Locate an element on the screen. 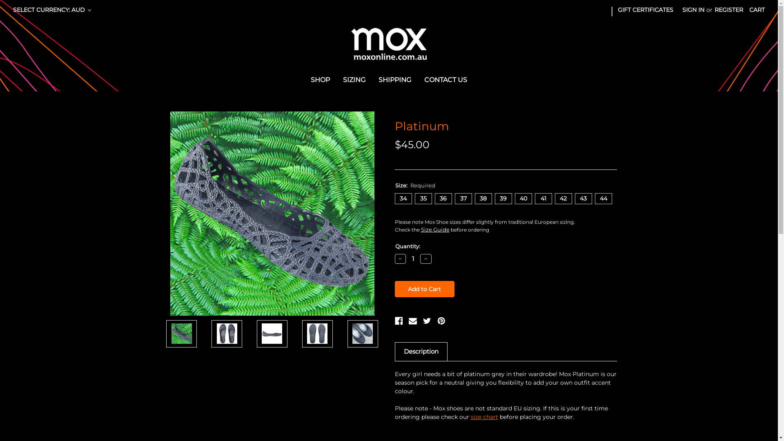 Image resolution: width=784 pixels, height=441 pixels. SELECT CURRENCY: AUD is located at coordinates (52, 10).